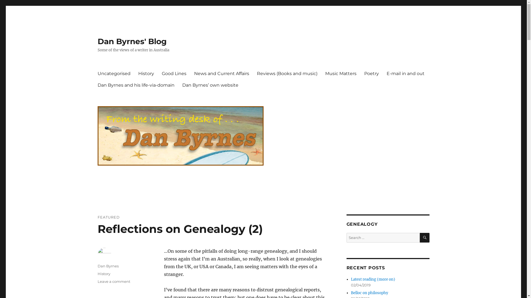 The image size is (531, 298). What do you see at coordinates (405, 73) in the screenshot?
I see `E-mail in and out` at bounding box center [405, 73].